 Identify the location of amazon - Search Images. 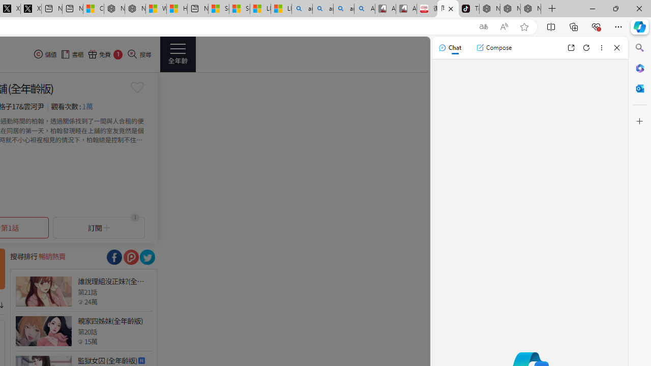
(344, 9).